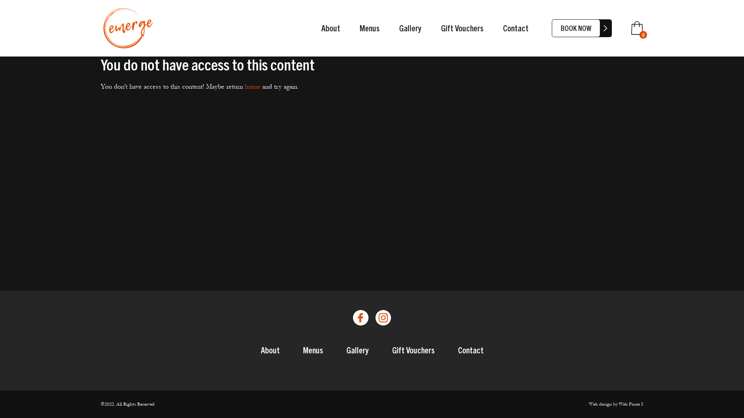 Image resolution: width=744 pixels, height=418 pixels. What do you see at coordinates (253, 86) in the screenshot?
I see `home` at bounding box center [253, 86].